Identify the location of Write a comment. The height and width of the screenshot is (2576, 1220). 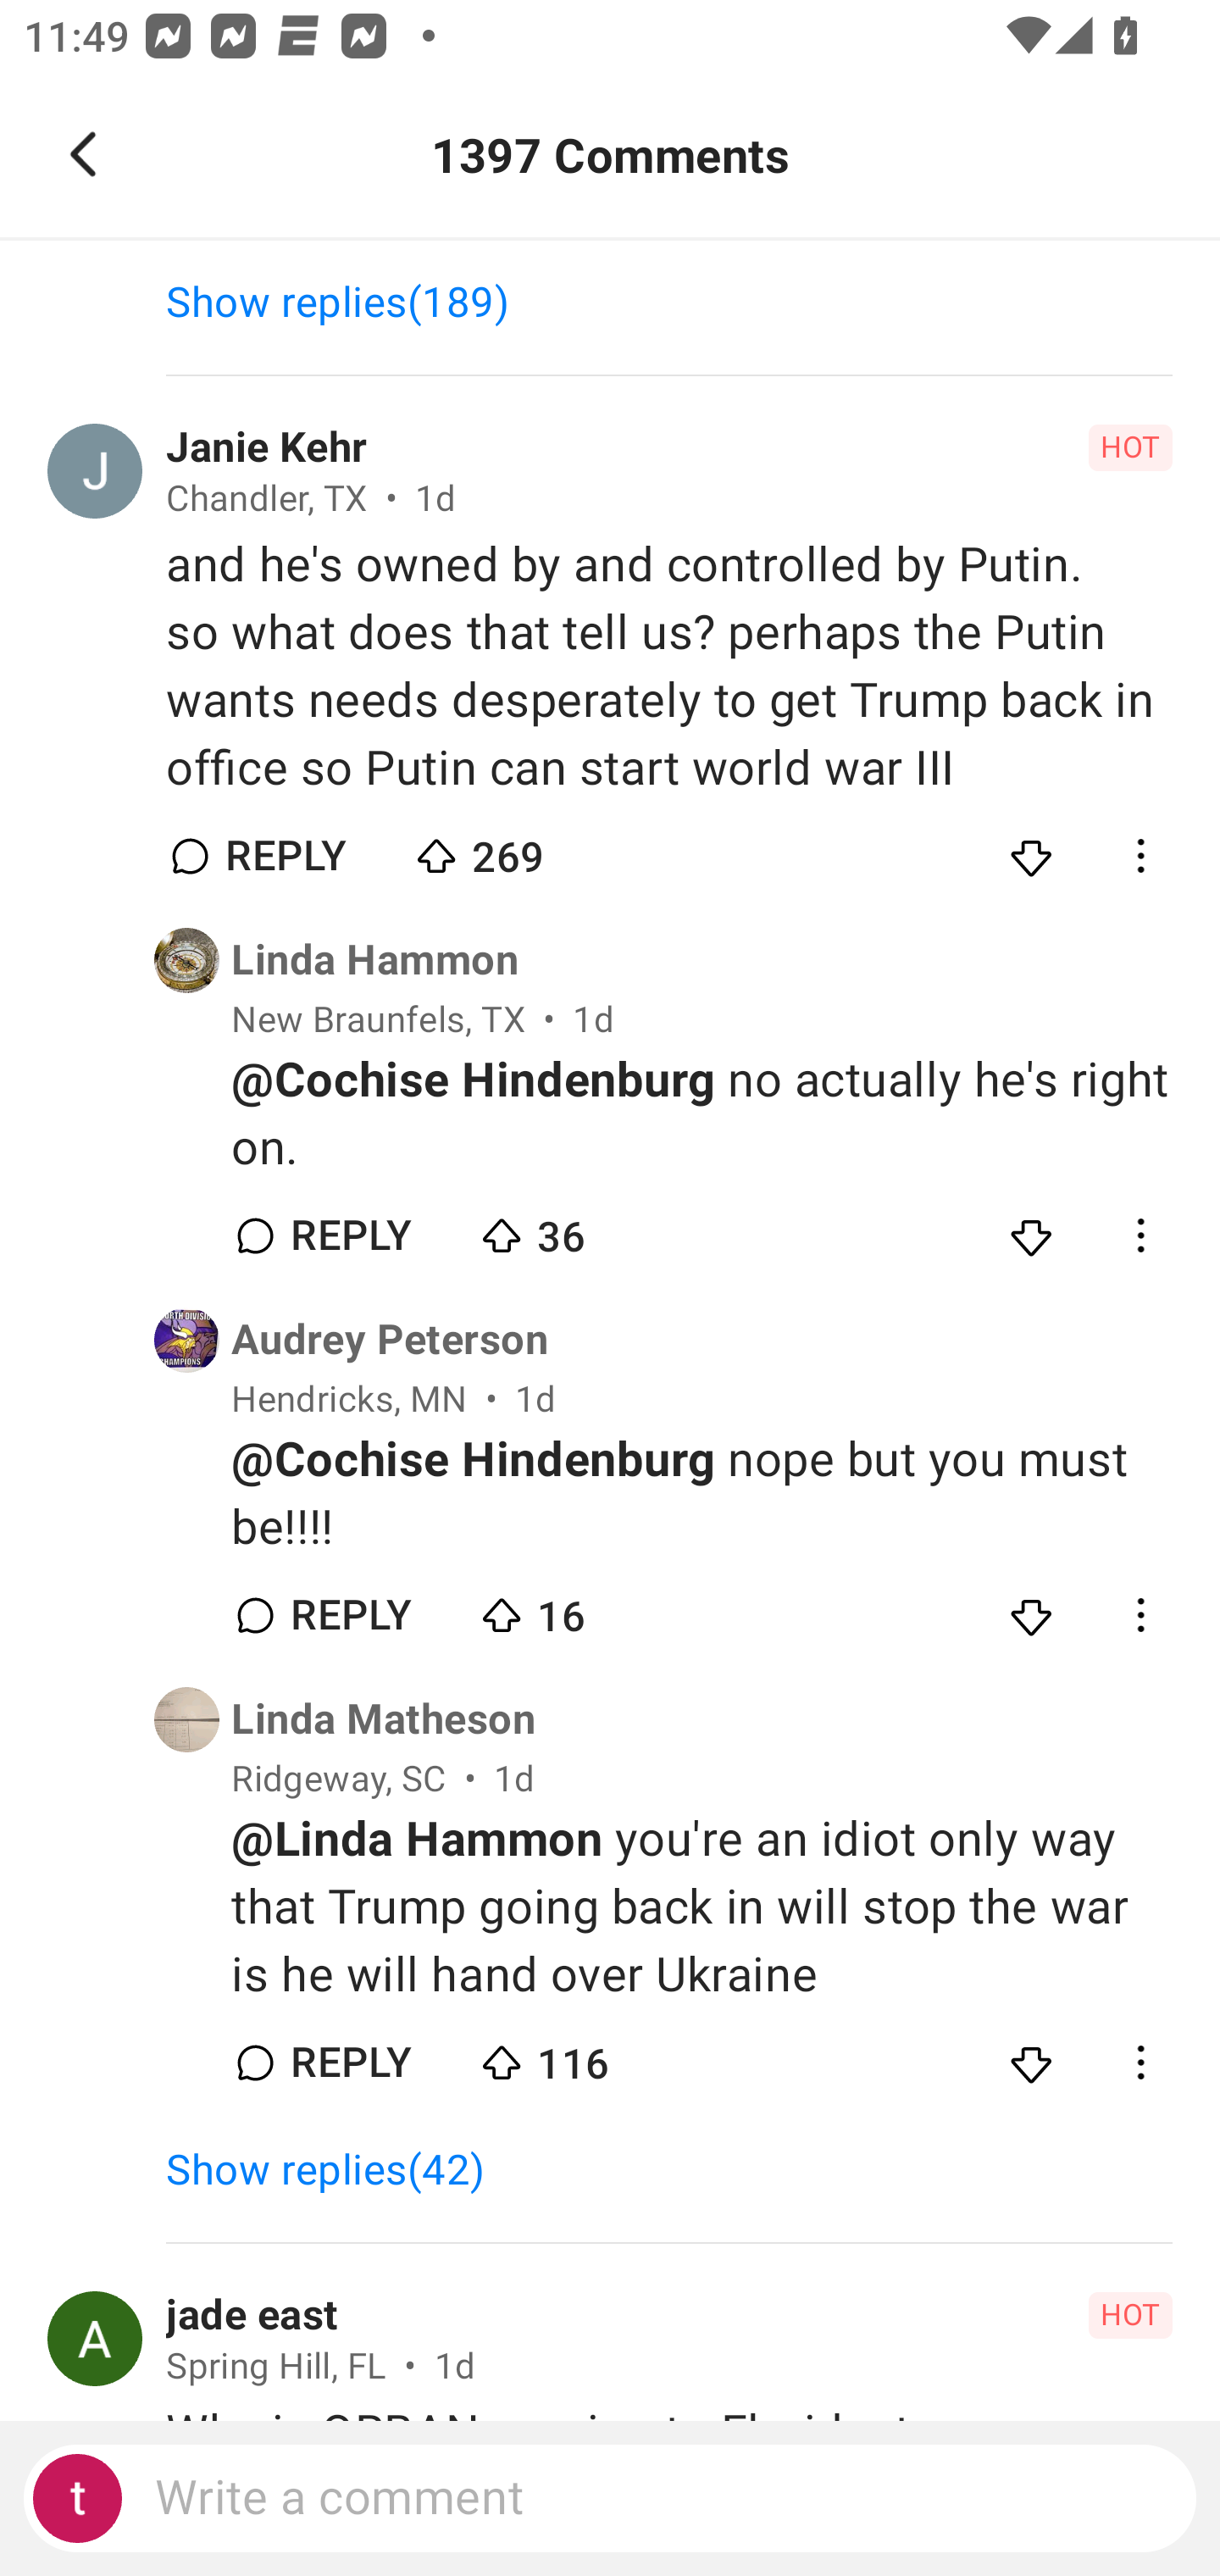
(610, 2498).